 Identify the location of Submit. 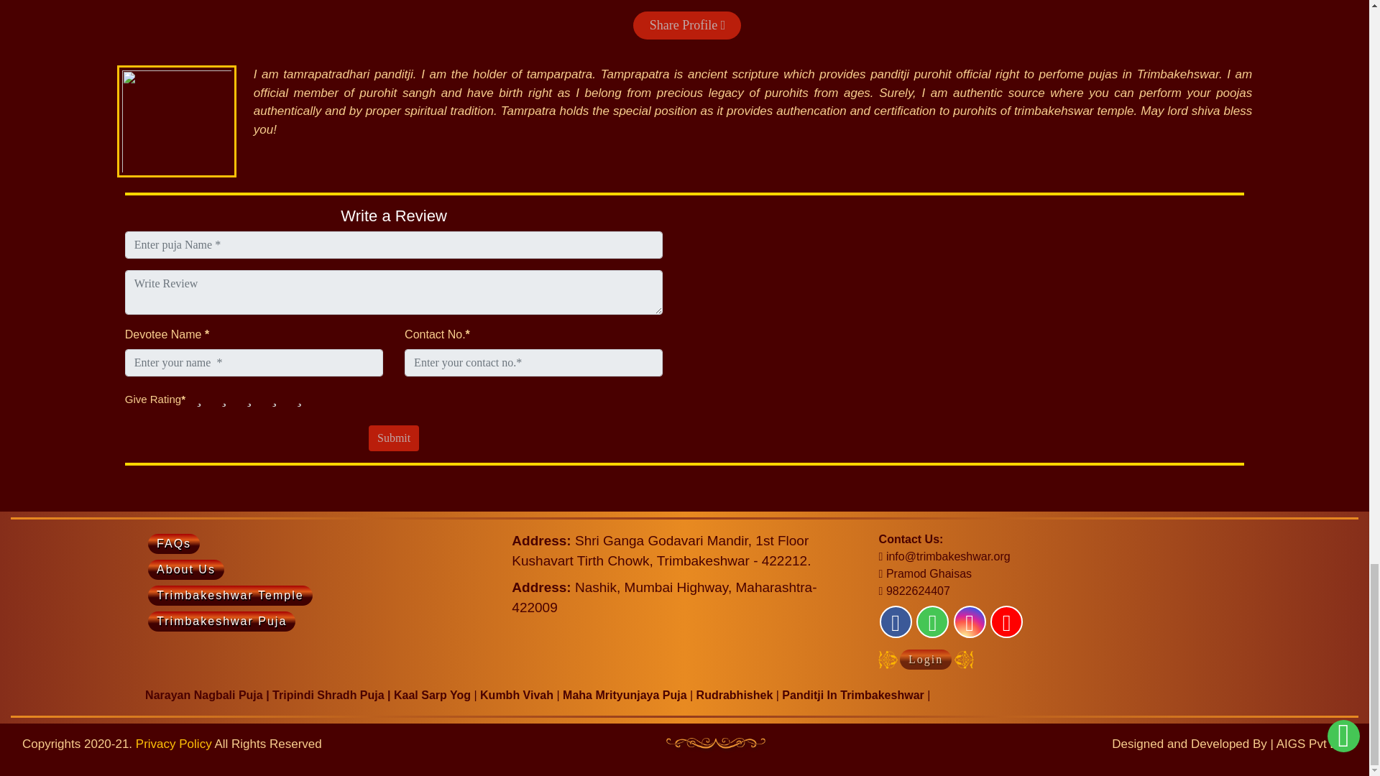
(394, 438).